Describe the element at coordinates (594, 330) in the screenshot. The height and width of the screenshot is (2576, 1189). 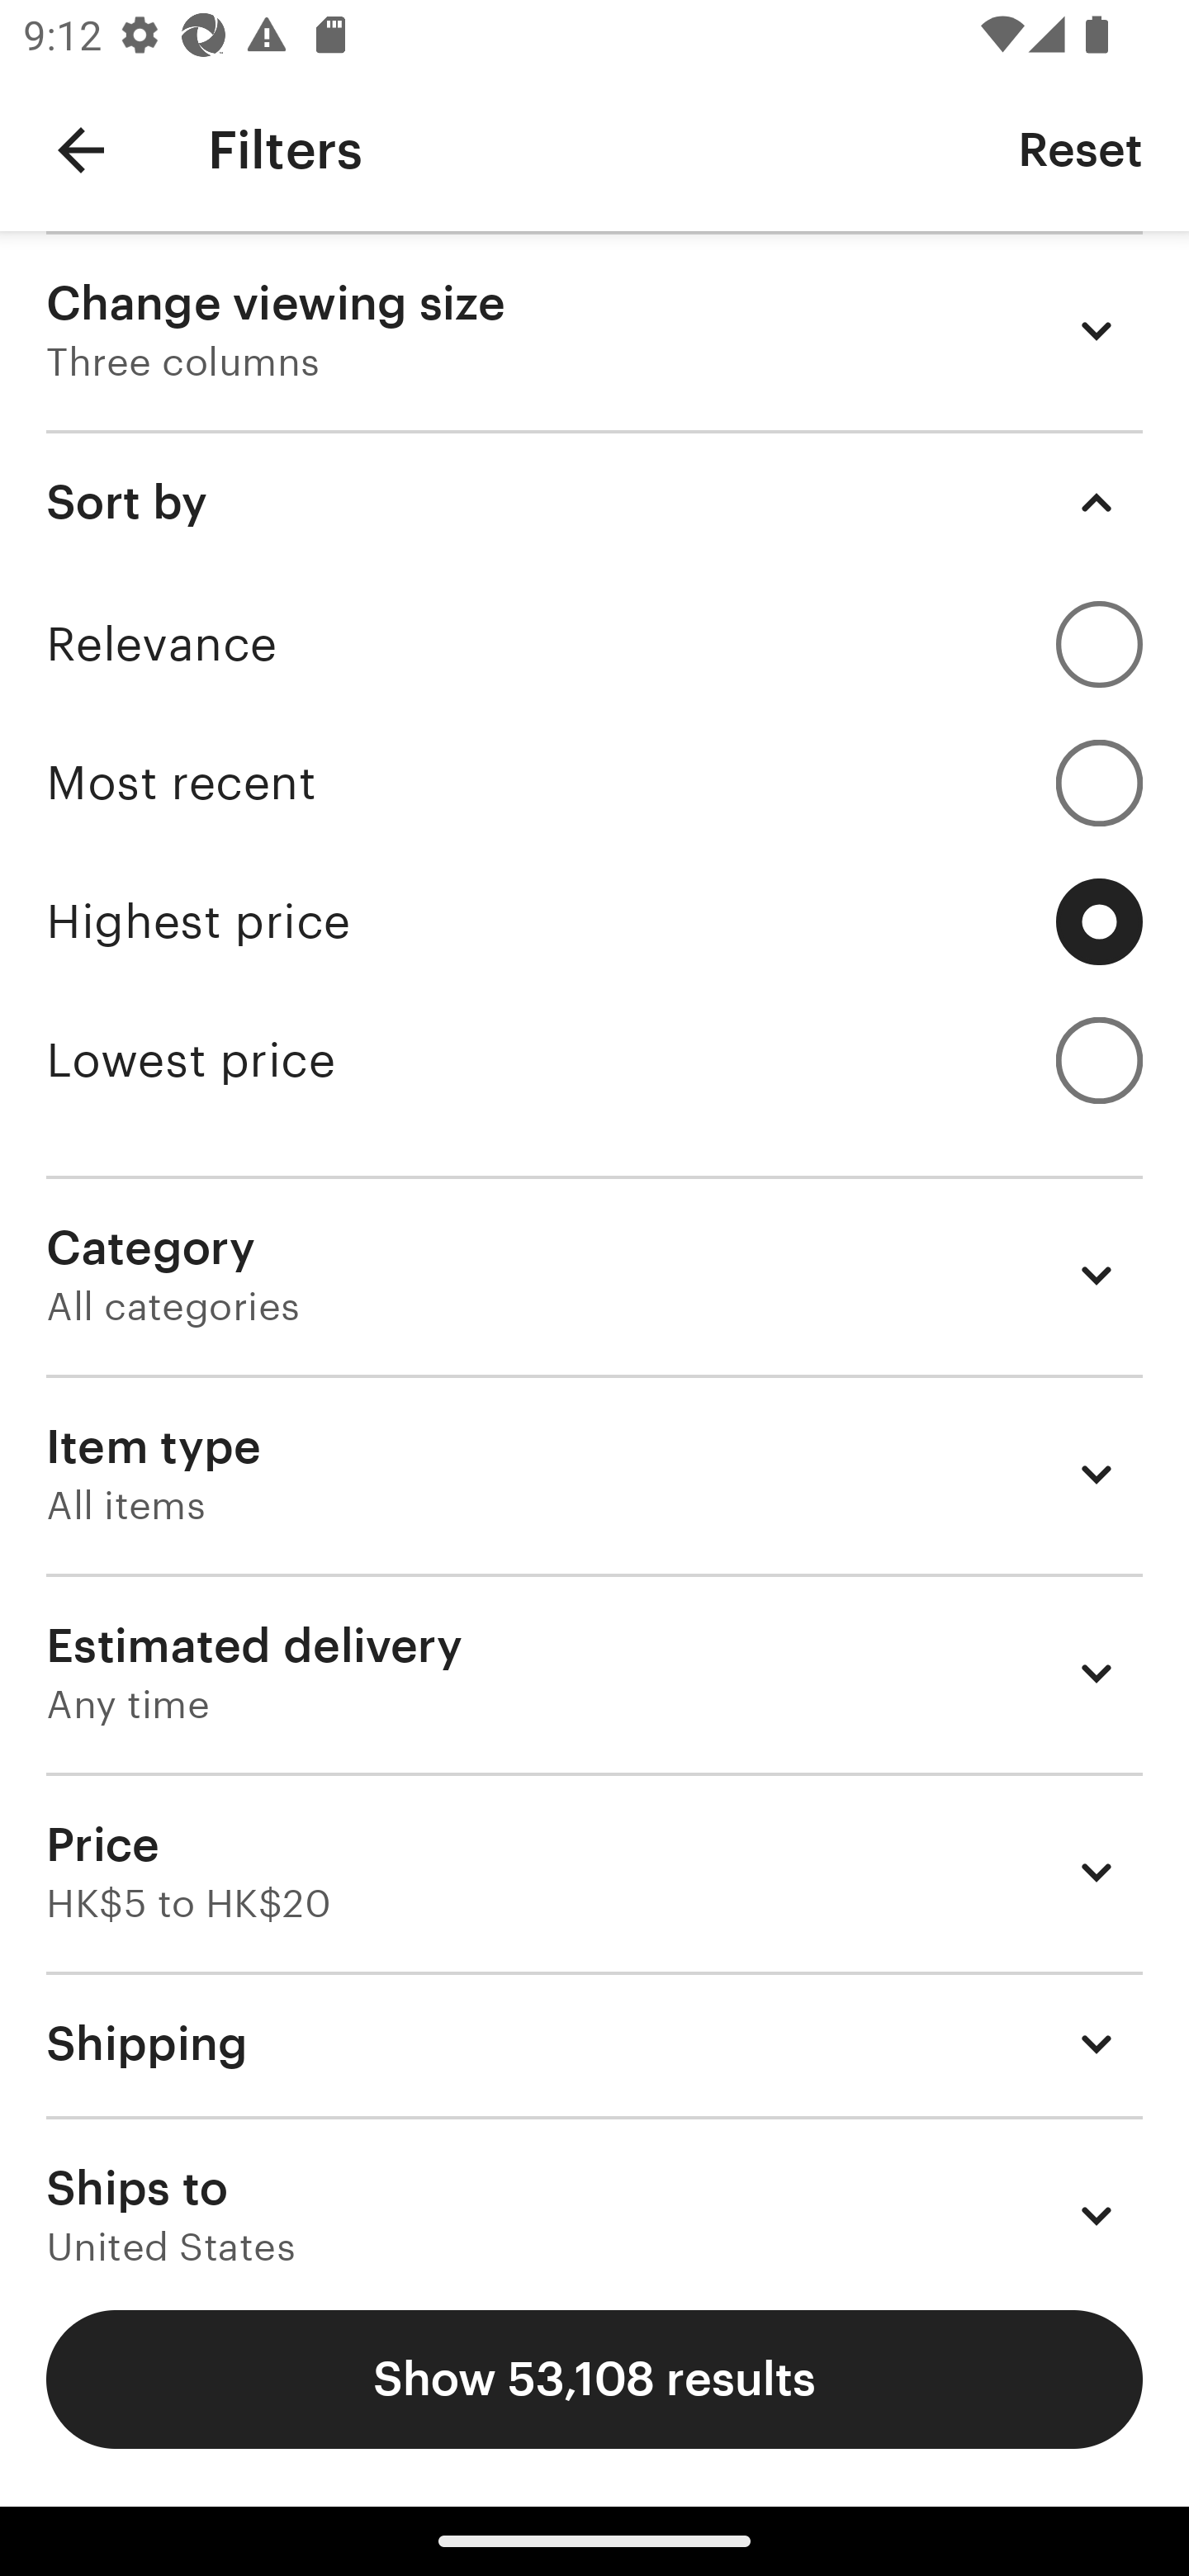
I see `Change viewing size Three columns` at that location.